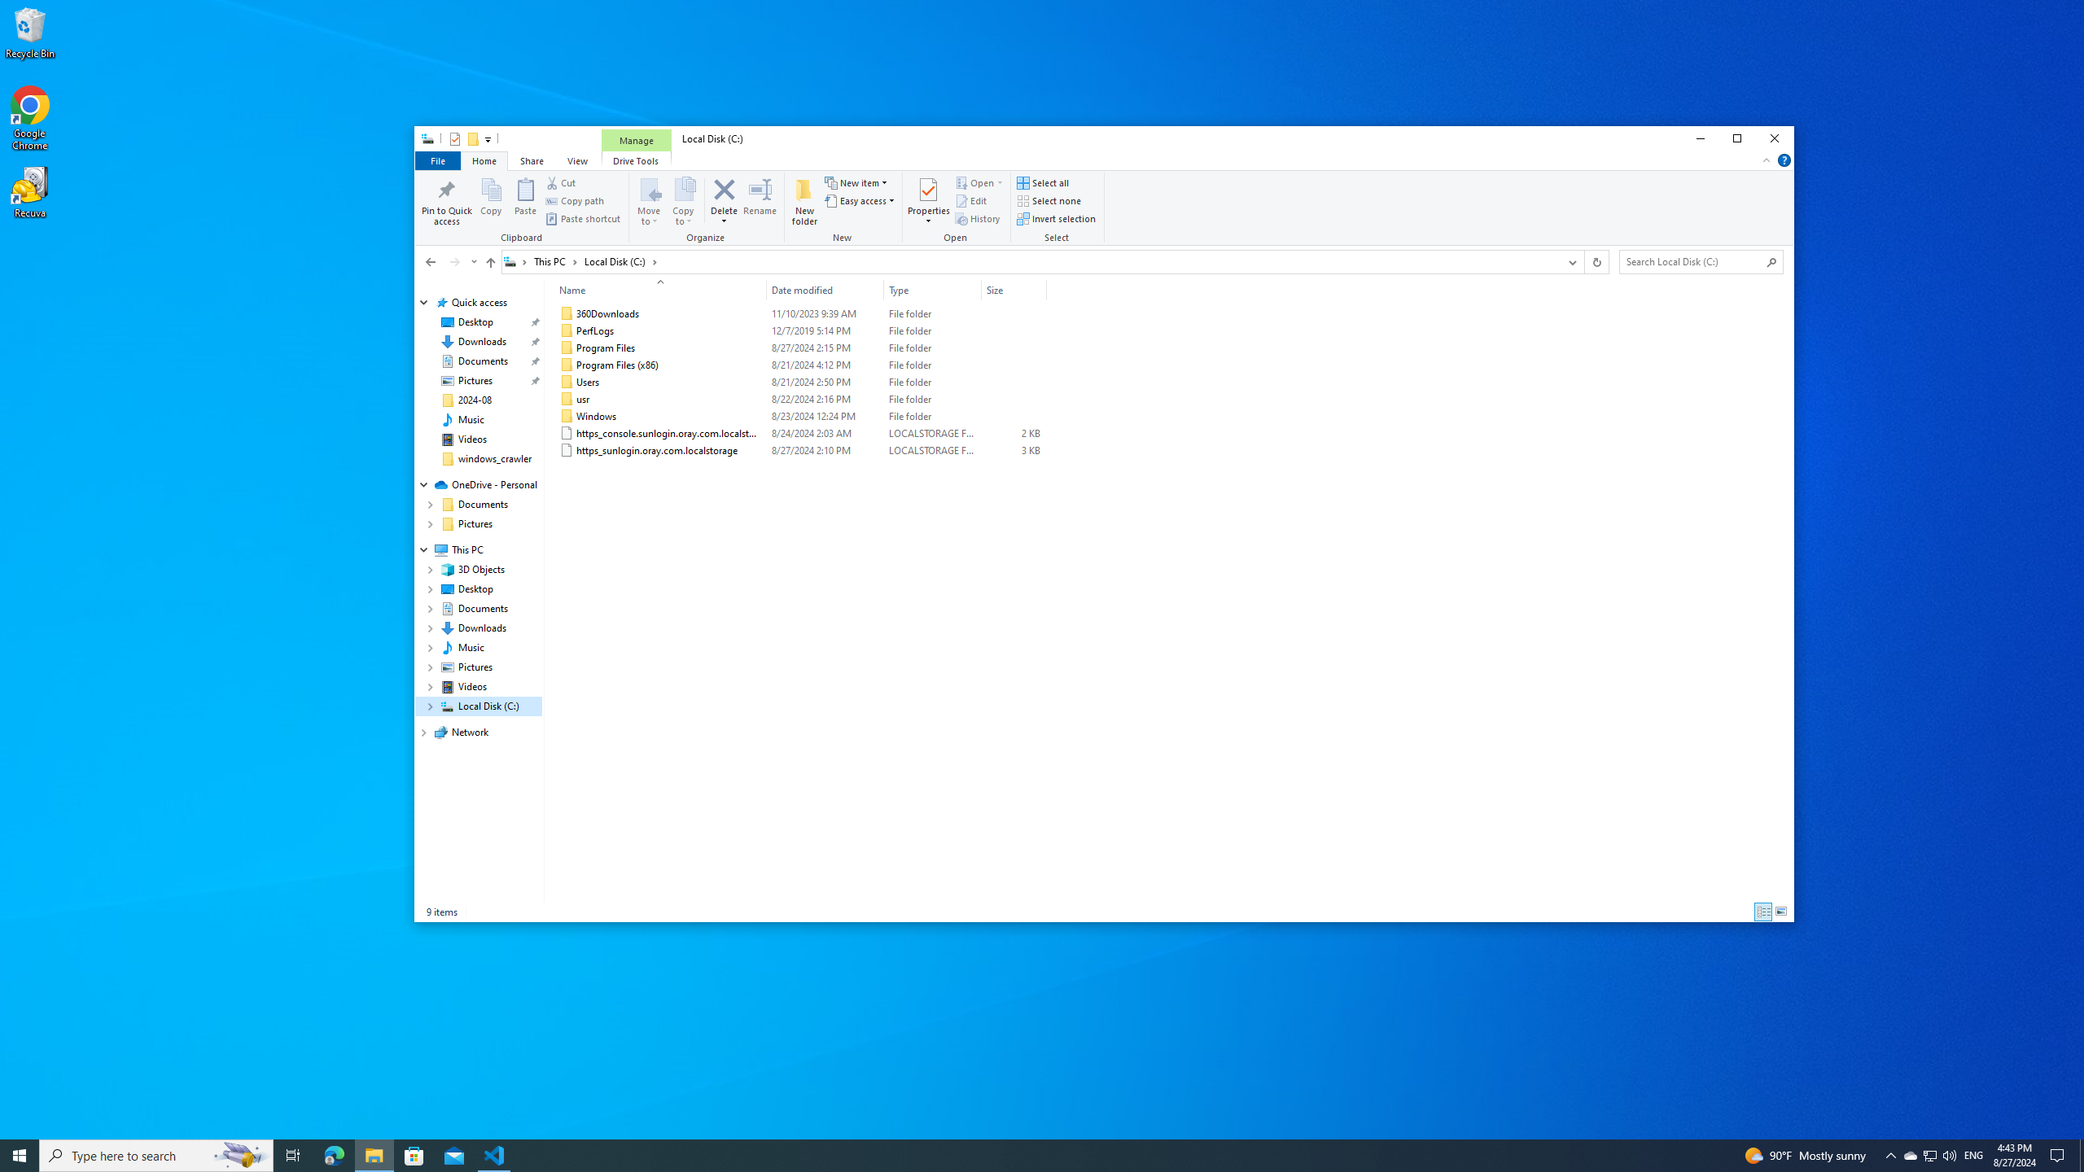 This screenshot has width=2084, height=1172. I want to click on Forward (Alt + Right Arrow), so click(454, 261).